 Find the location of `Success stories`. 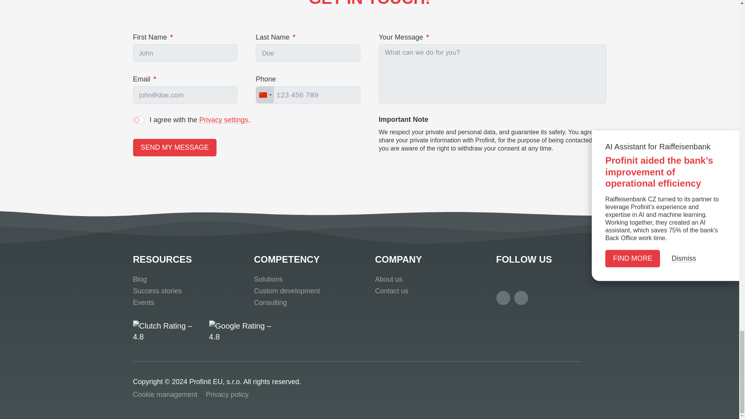

Success stories is located at coordinates (157, 291).